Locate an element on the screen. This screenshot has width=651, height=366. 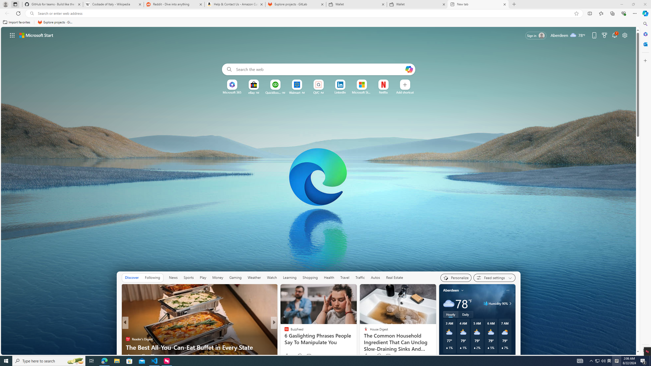
Cloudy is located at coordinates (448, 303).